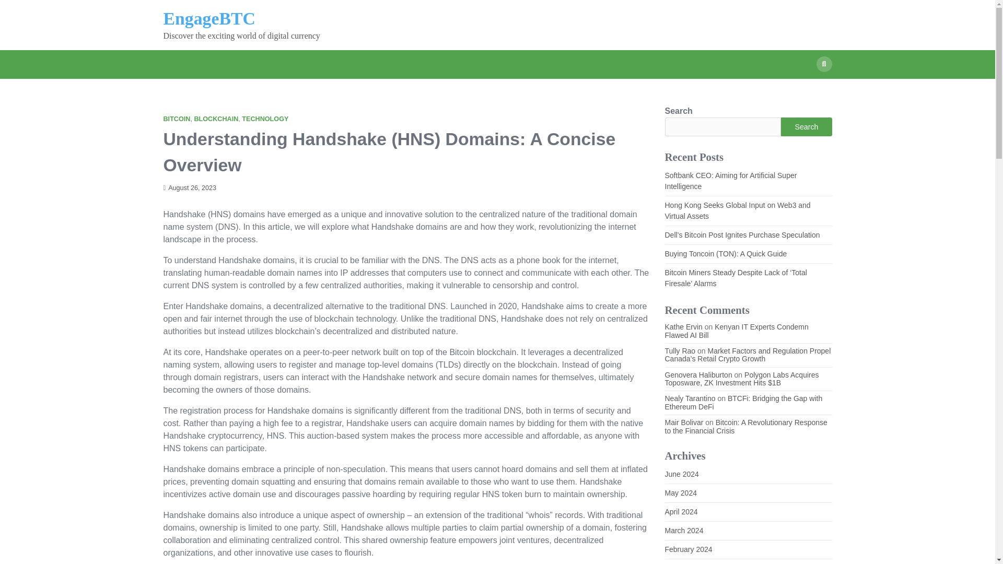  I want to click on June 2024, so click(681, 474).